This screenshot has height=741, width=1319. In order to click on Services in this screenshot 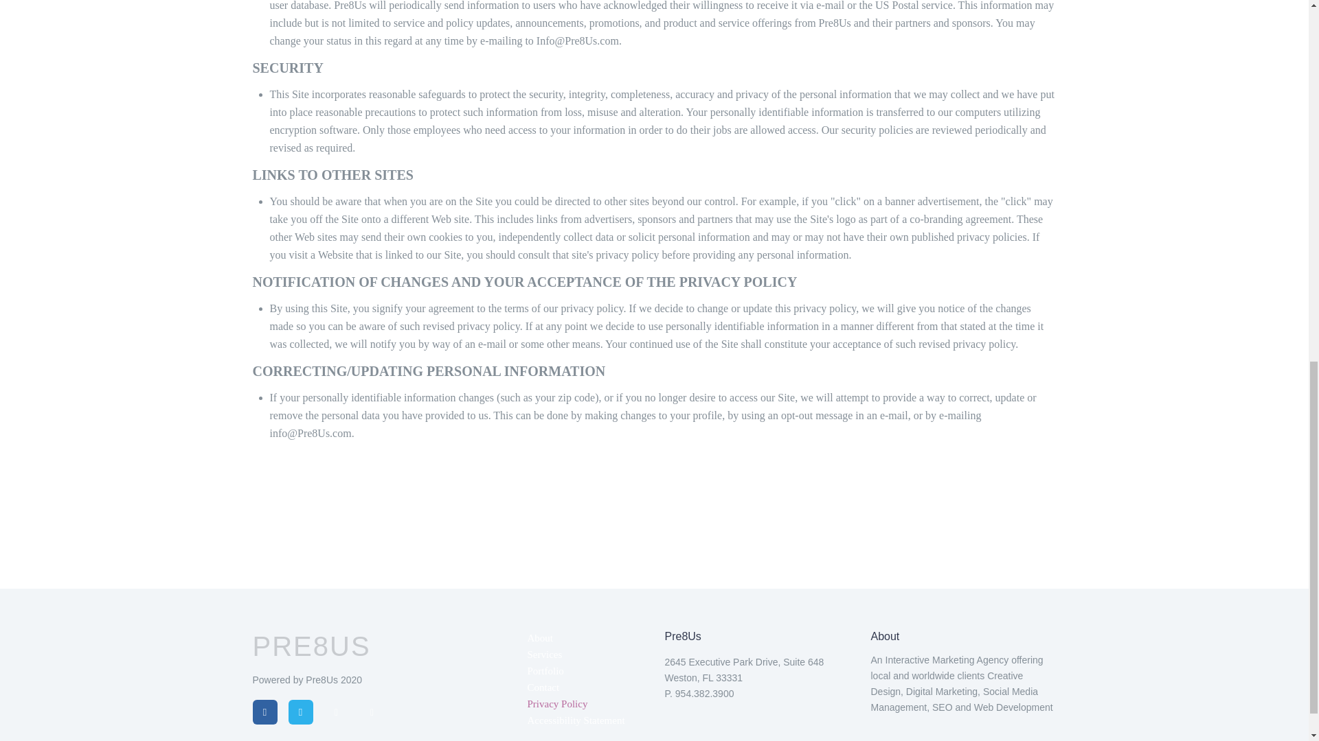, I will do `click(545, 655)`.